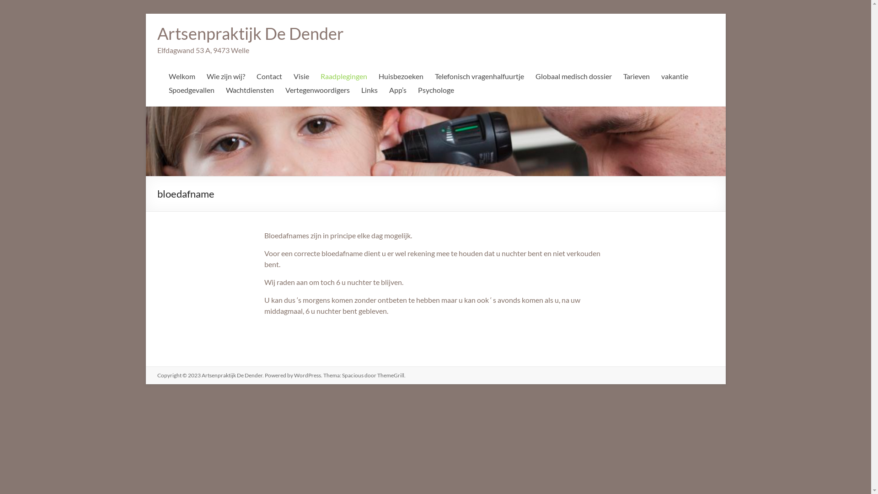 The image size is (878, 494). Describe the element at coordinates (436, 92) in the screenshot. I see `Psychologe` at that location.